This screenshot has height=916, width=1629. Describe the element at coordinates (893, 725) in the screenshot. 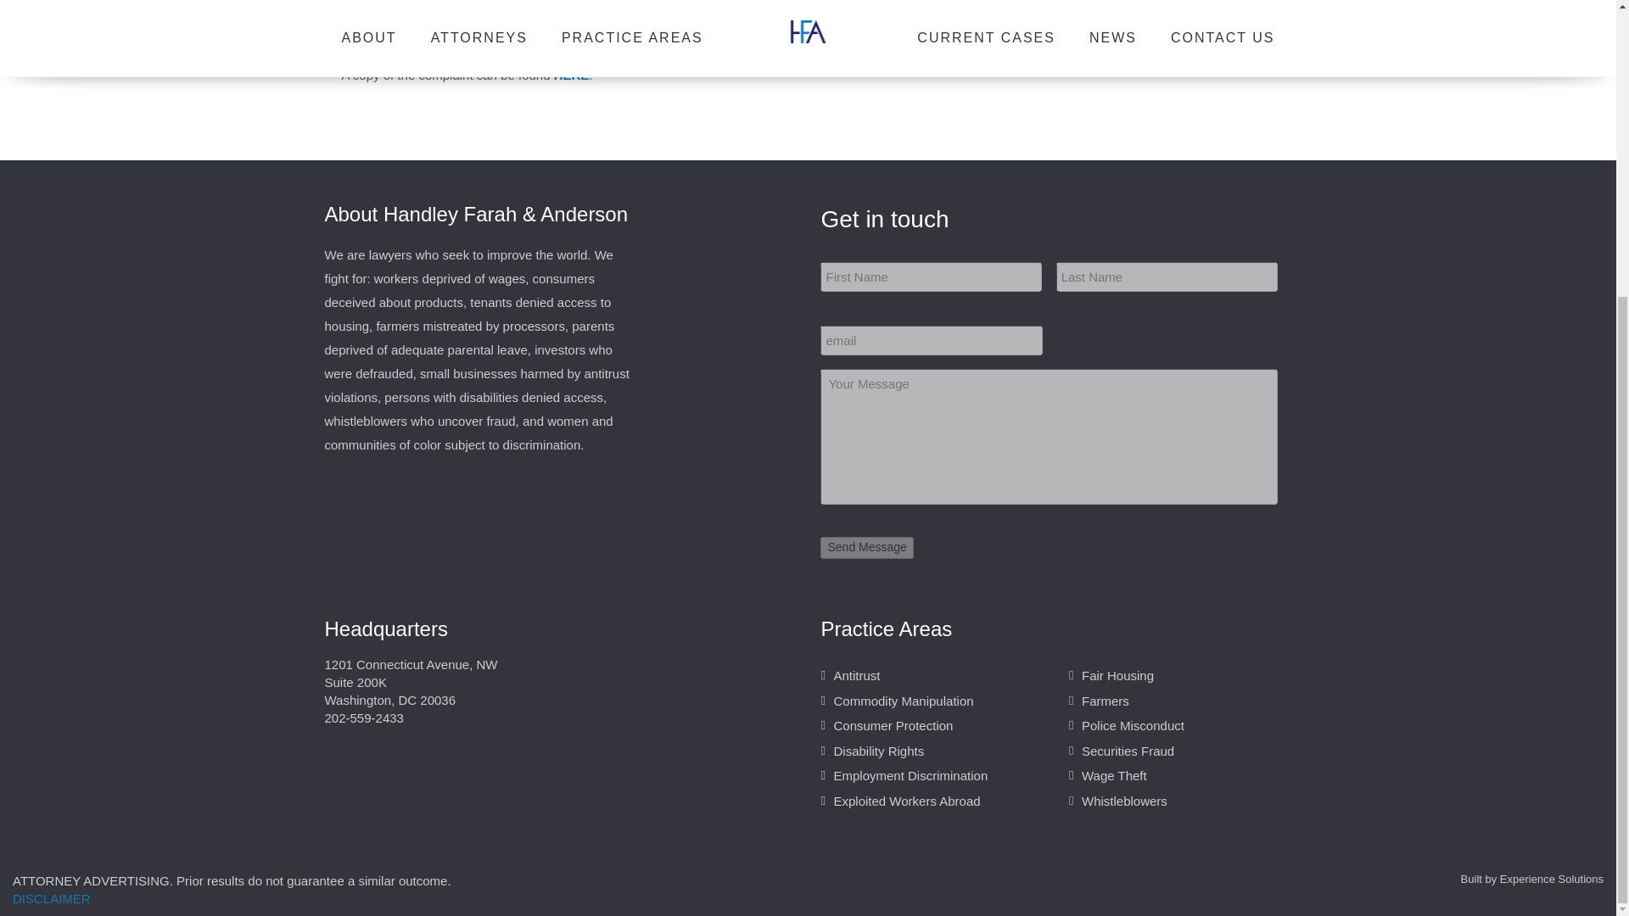

I see `Consumer Protection` at that location.